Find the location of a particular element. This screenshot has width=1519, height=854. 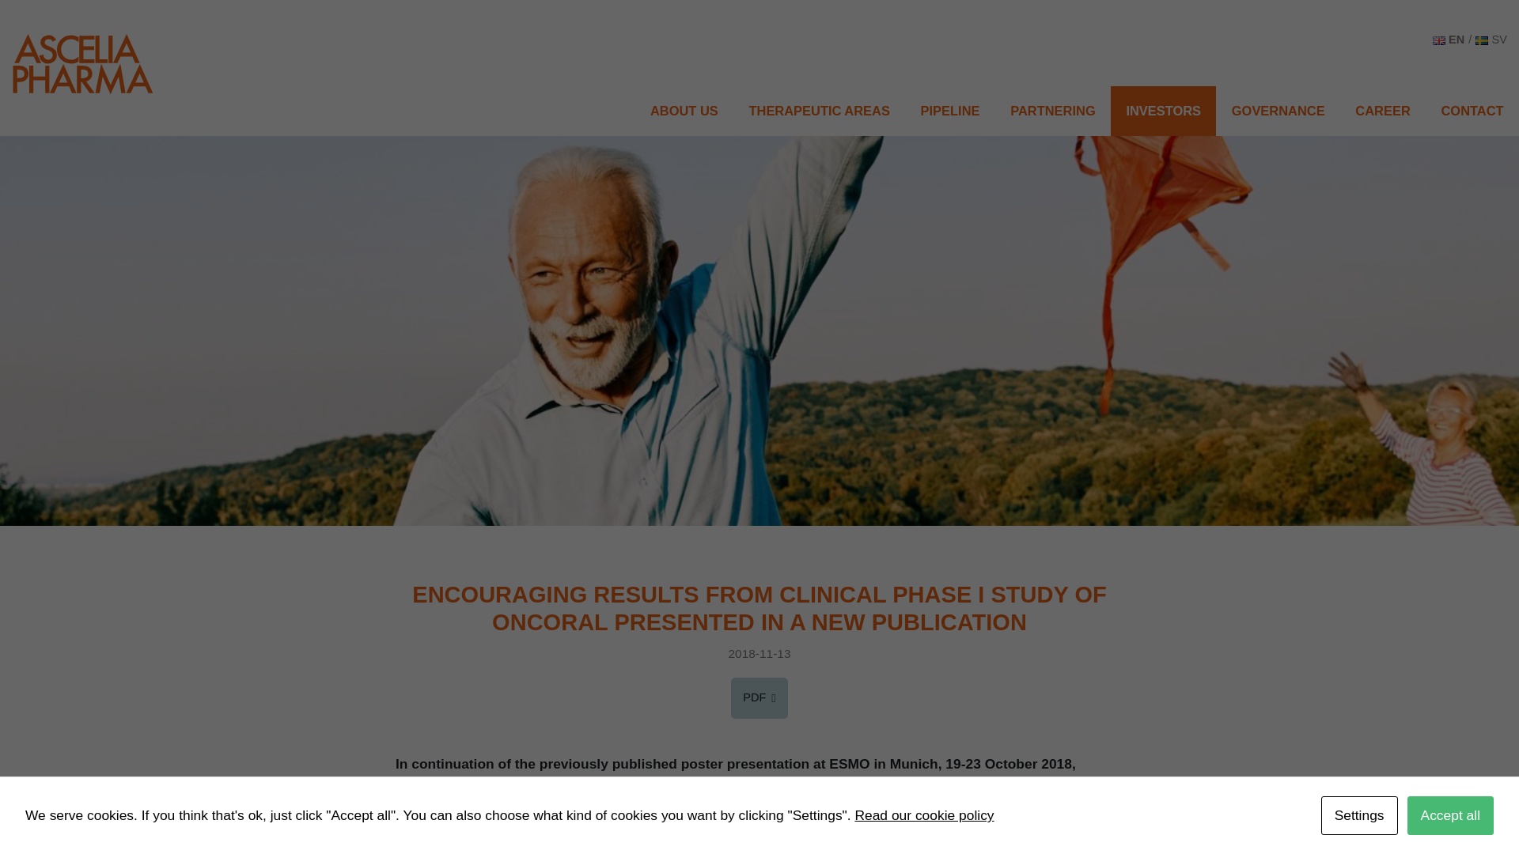

Pipeline is located at coordinates (684, 111).